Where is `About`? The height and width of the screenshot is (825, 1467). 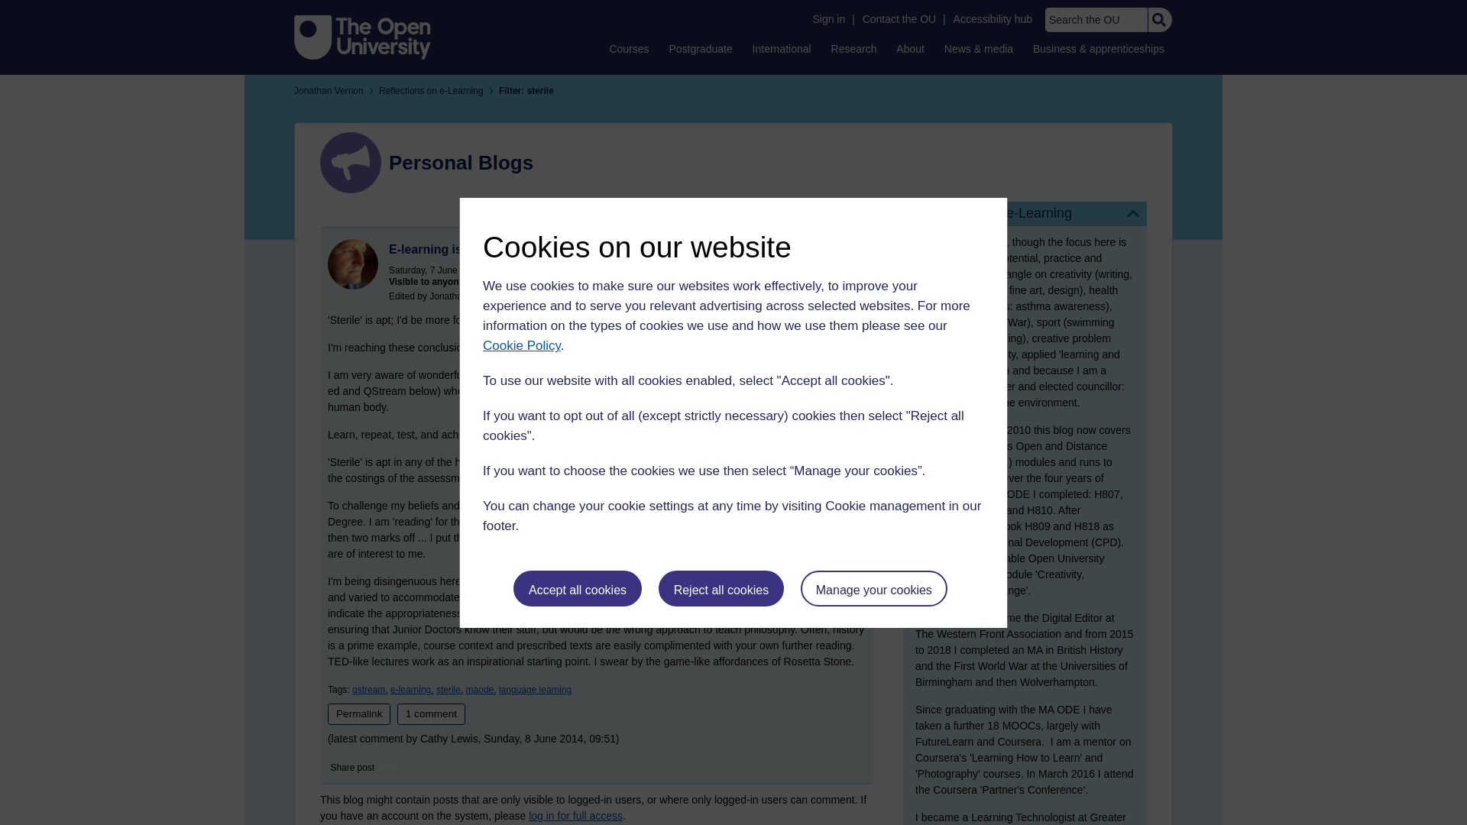 About is located at coordinates (910, 48).